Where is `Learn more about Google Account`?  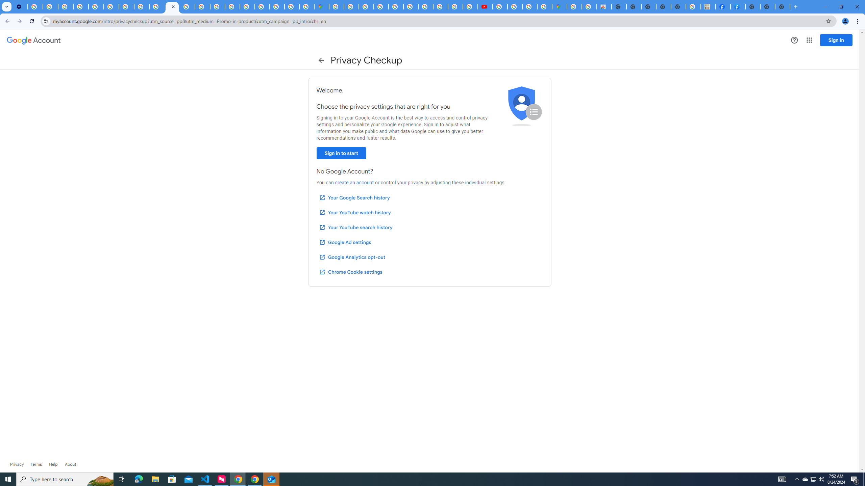 Learn more about Google Account is located at coordinates (70, 464).